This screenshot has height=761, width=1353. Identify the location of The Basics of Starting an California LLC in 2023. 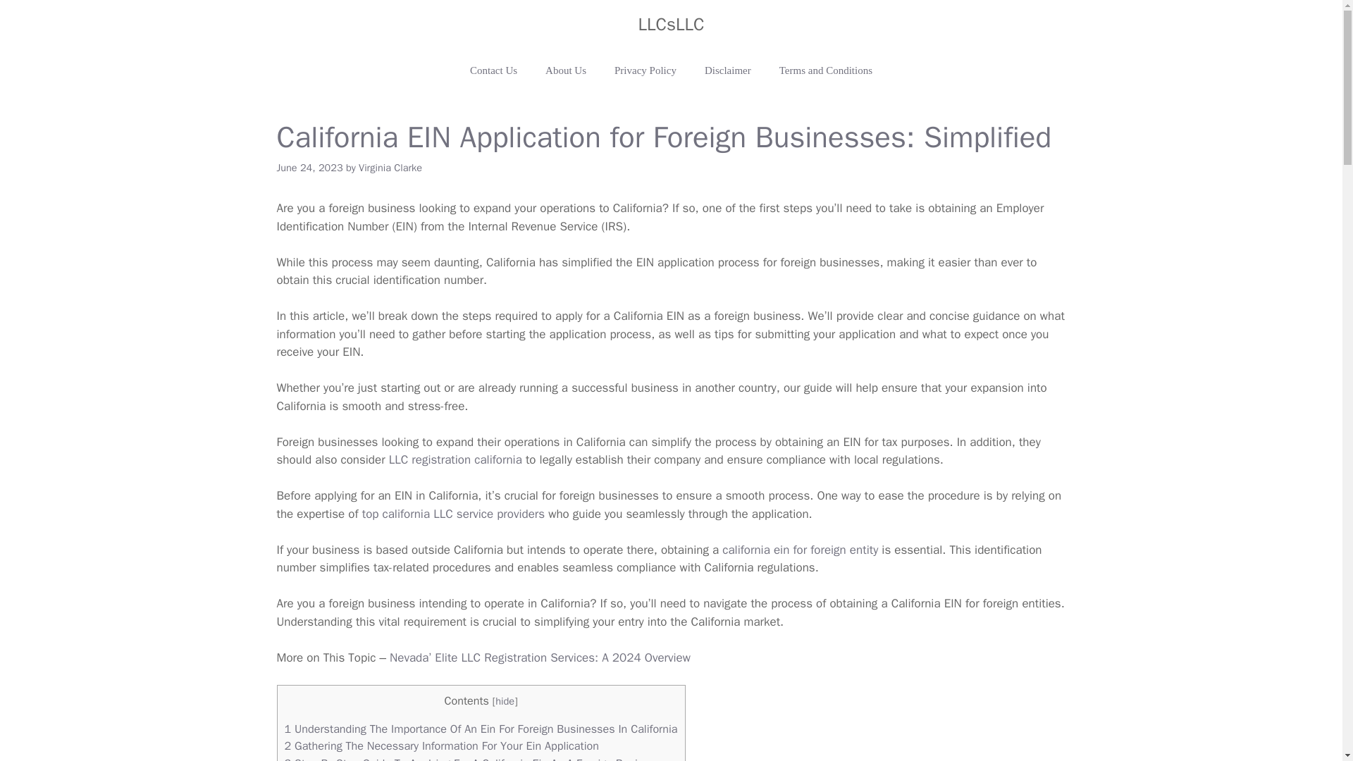
(455, 459).